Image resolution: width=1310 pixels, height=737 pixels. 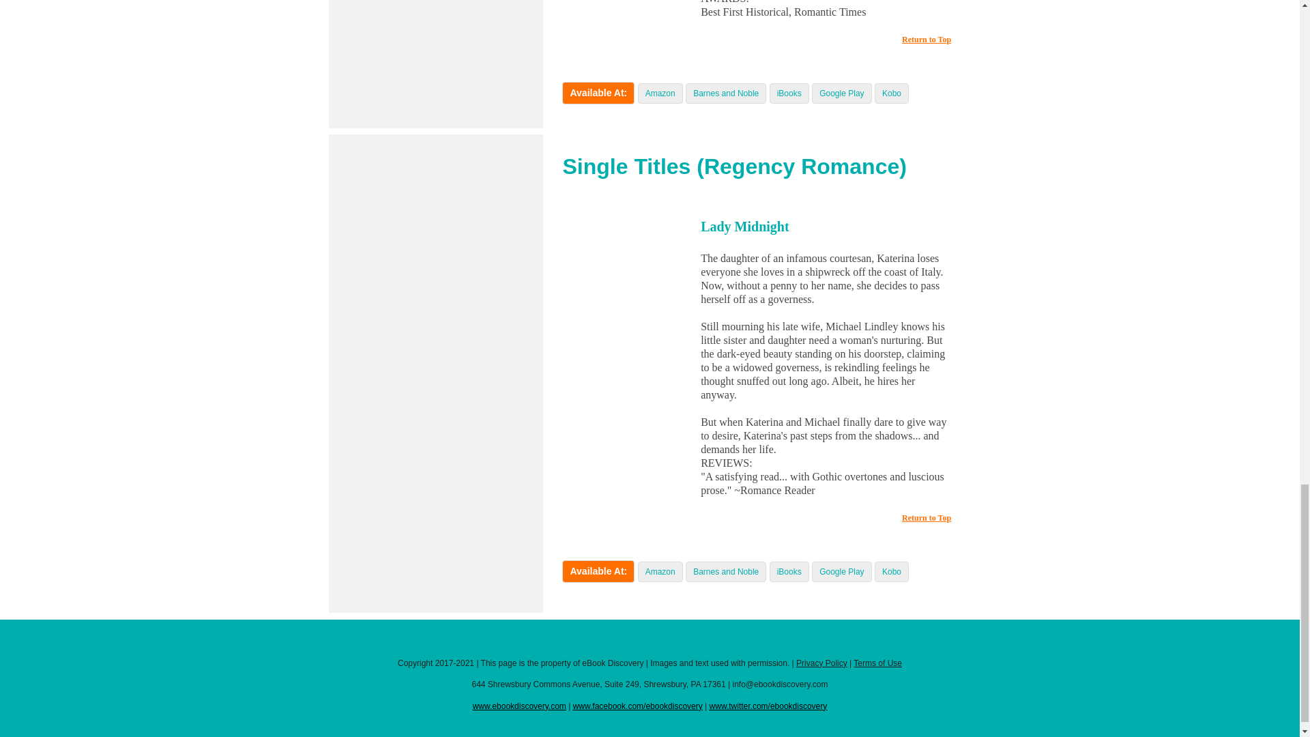 What do you see at coordinates (891, 93) in the screenshot?
I see `Kobo` at bounding box center [891, 93].